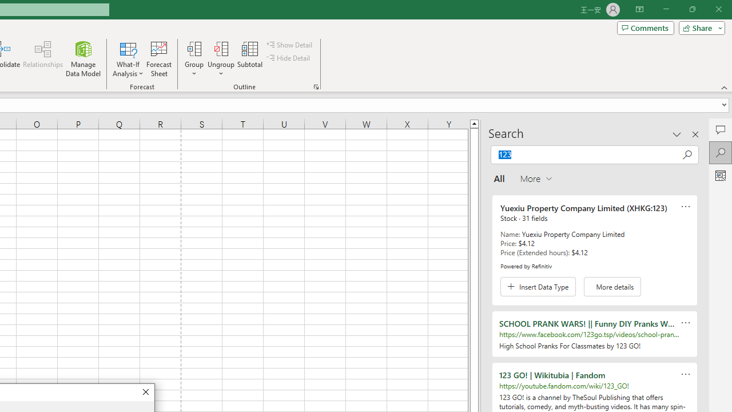  I want to click on Ungroup..., so click(221, 48).